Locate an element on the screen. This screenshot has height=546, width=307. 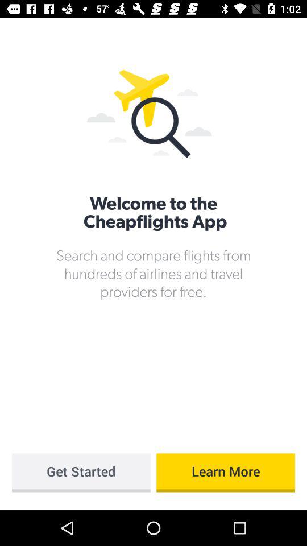
tap icon next to learn more icon is located at coordinates (81, 473).